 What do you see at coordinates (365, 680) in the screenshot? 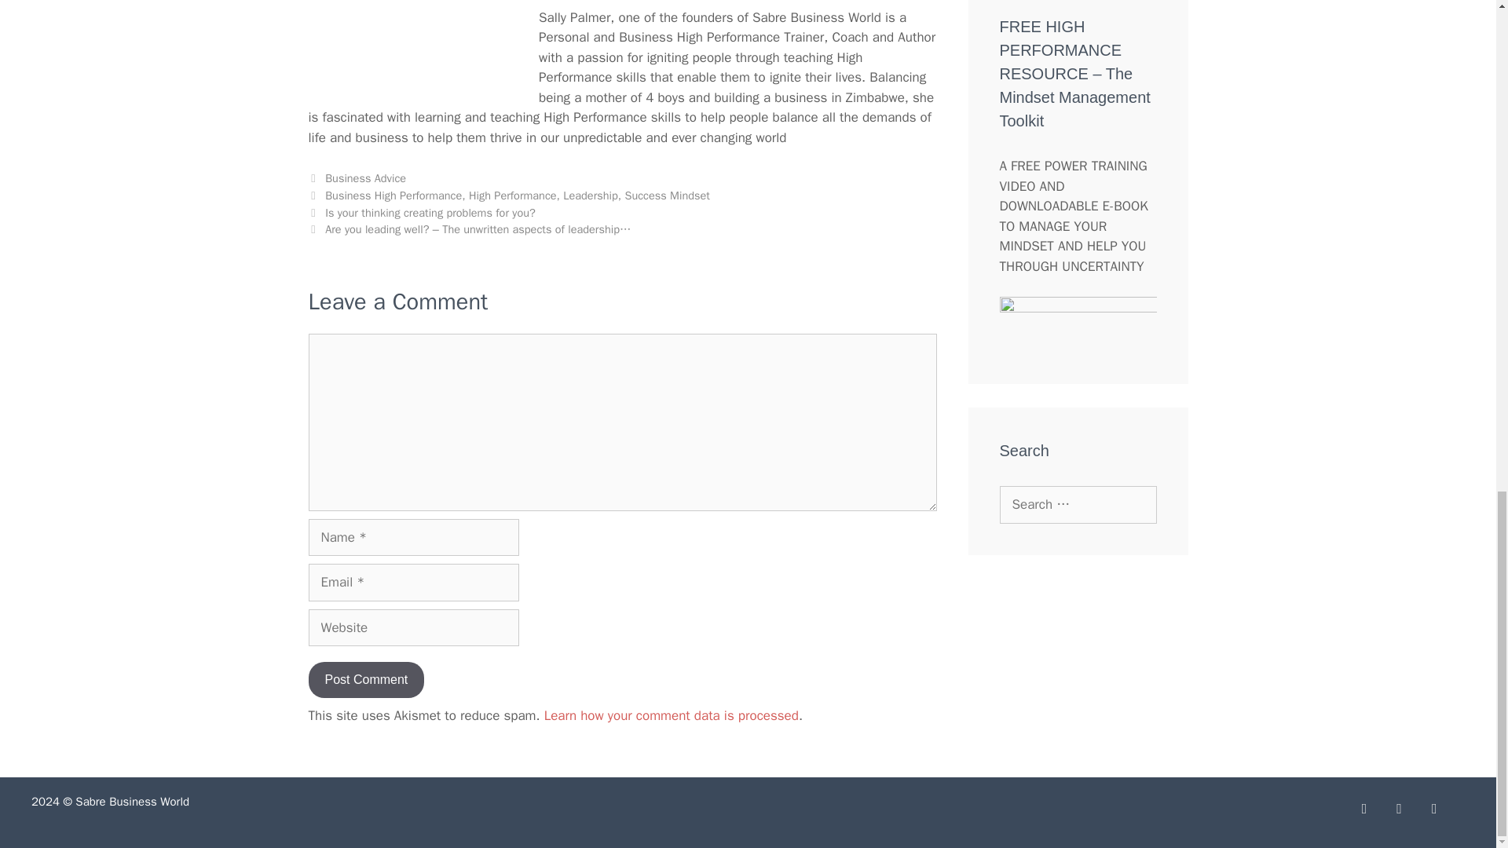
I see `Post Comment` at bounding box center [365, 680].